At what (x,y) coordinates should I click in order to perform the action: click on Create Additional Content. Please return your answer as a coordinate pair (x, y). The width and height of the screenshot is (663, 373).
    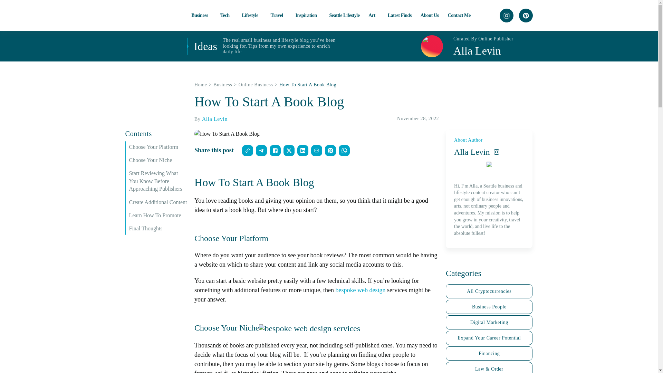
    Looking at the image, I should click on (158, 202).